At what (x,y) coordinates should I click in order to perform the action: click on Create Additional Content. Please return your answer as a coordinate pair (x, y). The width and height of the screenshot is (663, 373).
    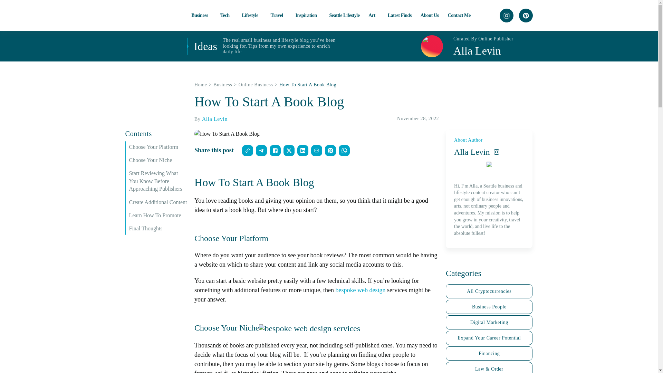
    Looking at the image, I should click on (158, 202).